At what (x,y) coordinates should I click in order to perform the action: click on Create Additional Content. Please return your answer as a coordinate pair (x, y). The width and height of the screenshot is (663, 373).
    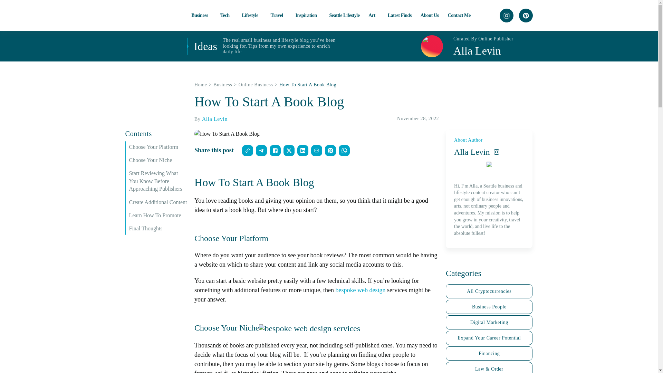
    Looking at the image, I should click on (158, 202).